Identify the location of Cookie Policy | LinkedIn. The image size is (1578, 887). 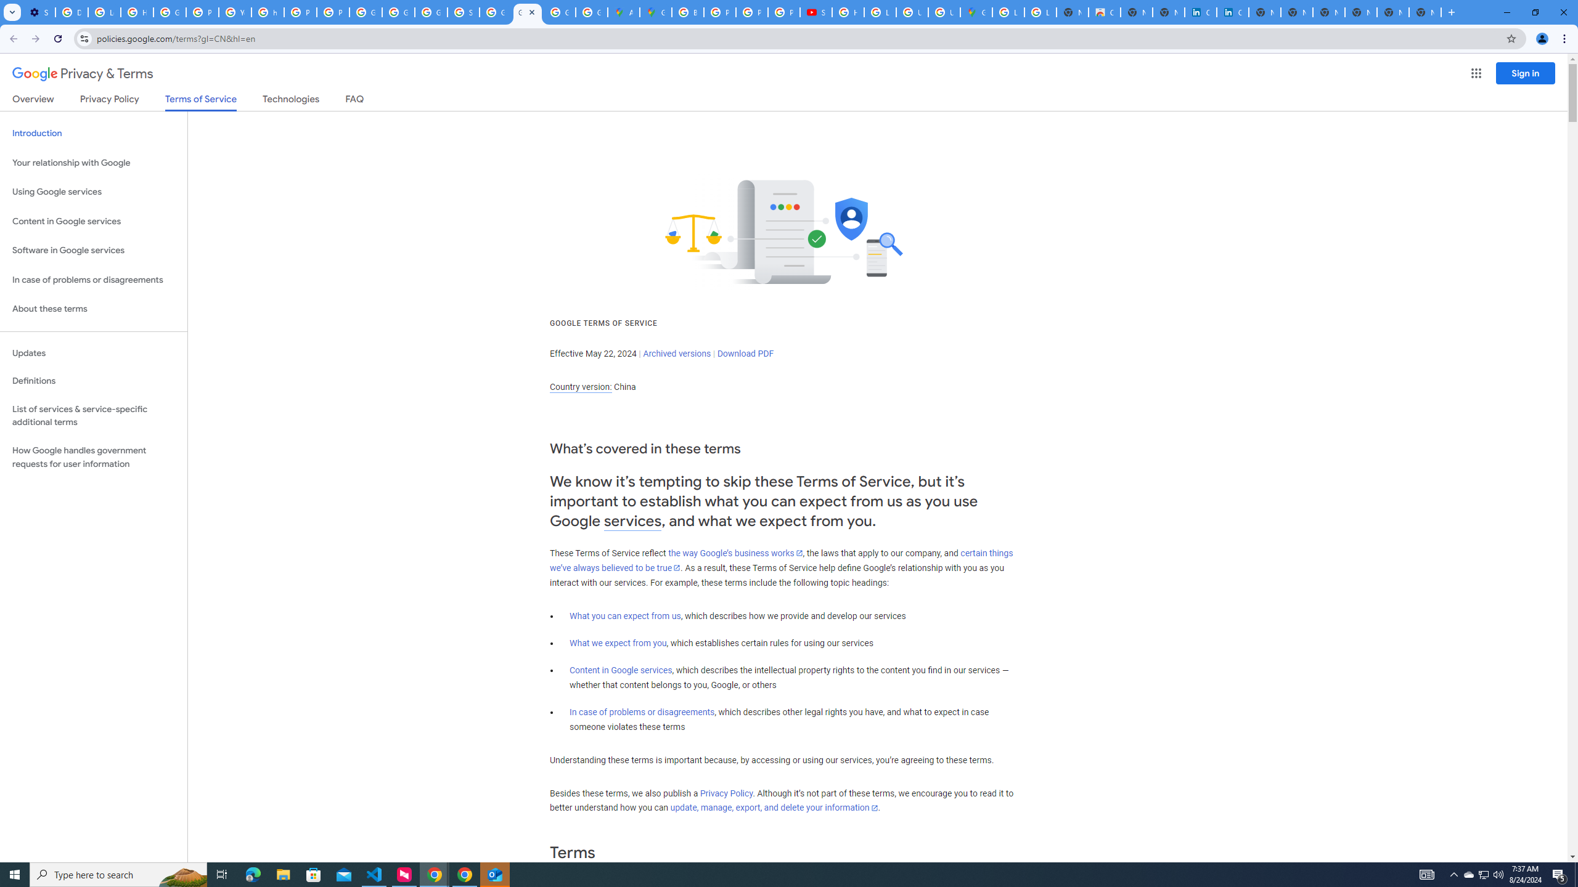
(1233, 12).